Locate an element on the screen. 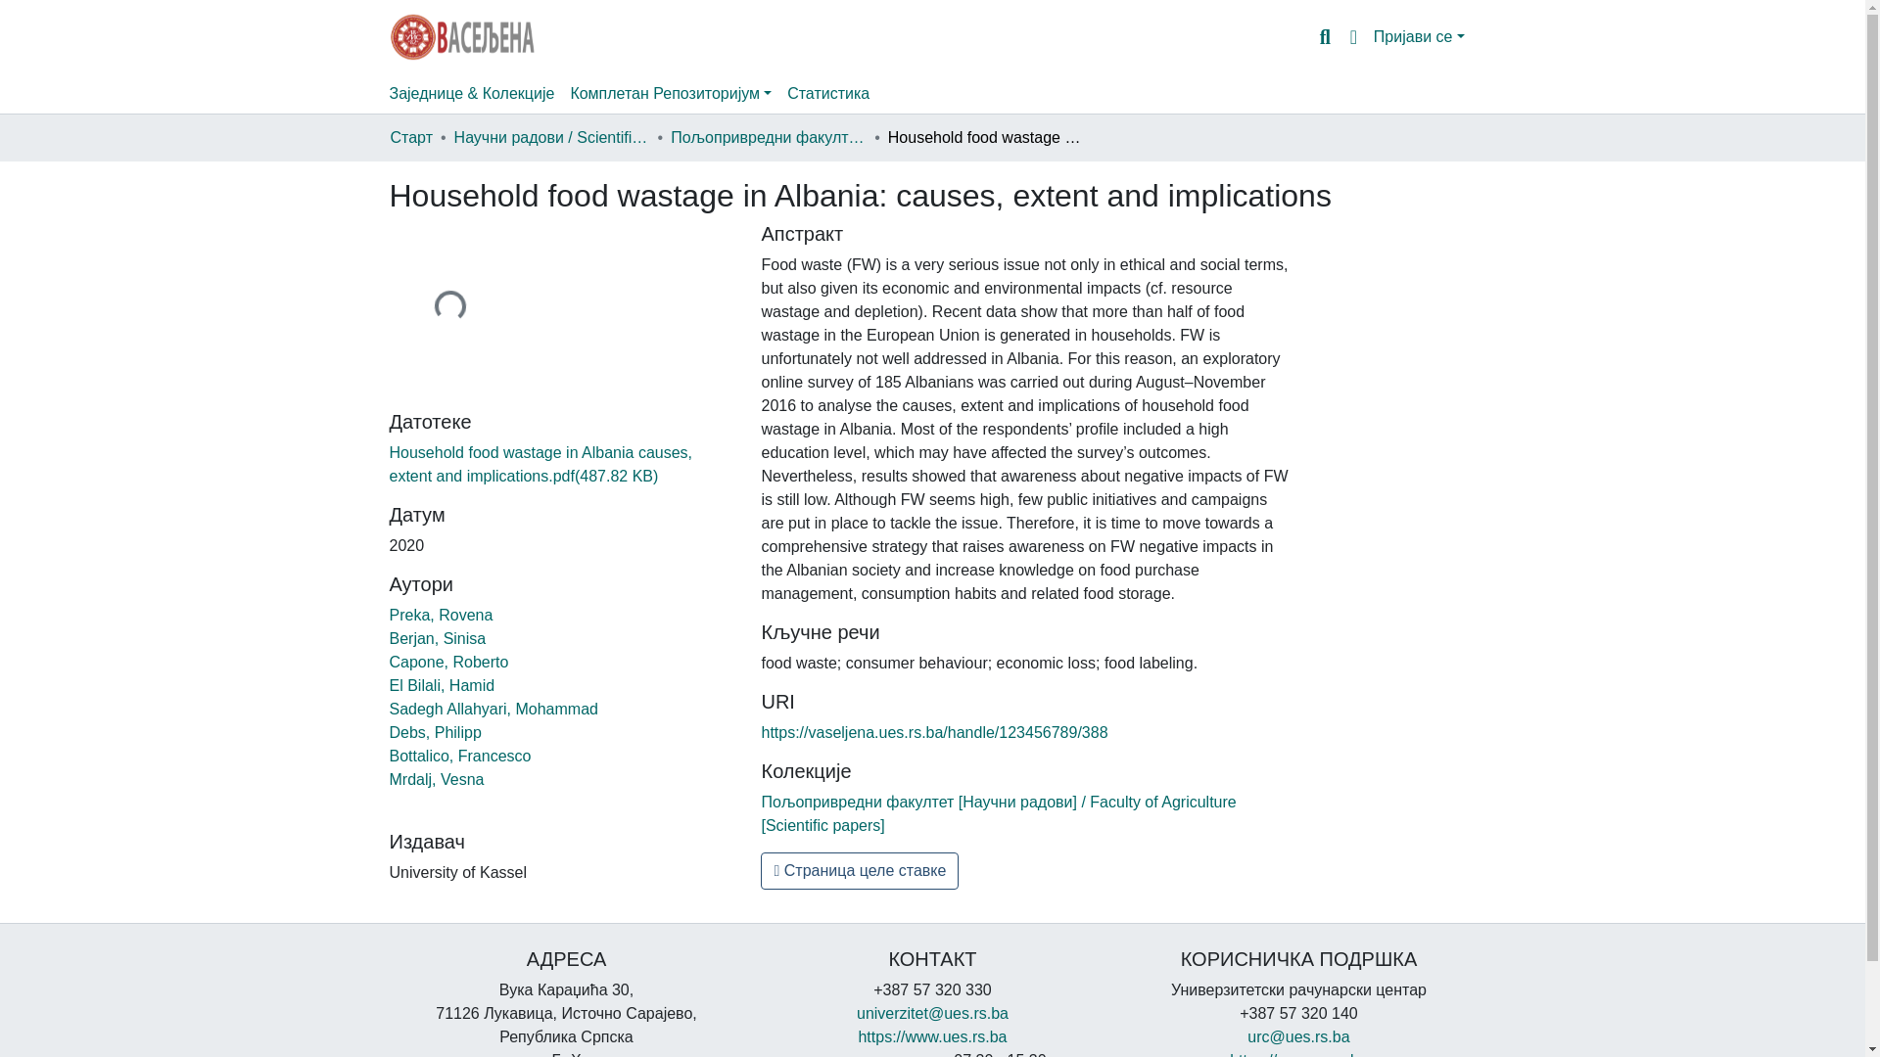  Bottalico, Francesco is located at coordinates (460, 756).